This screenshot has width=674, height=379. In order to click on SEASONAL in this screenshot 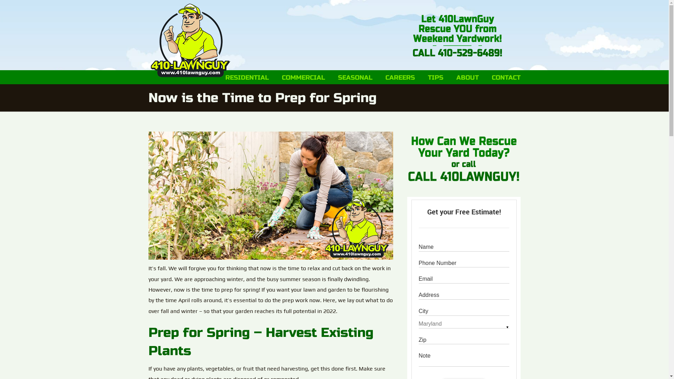, I will do `click(355, 78)`.